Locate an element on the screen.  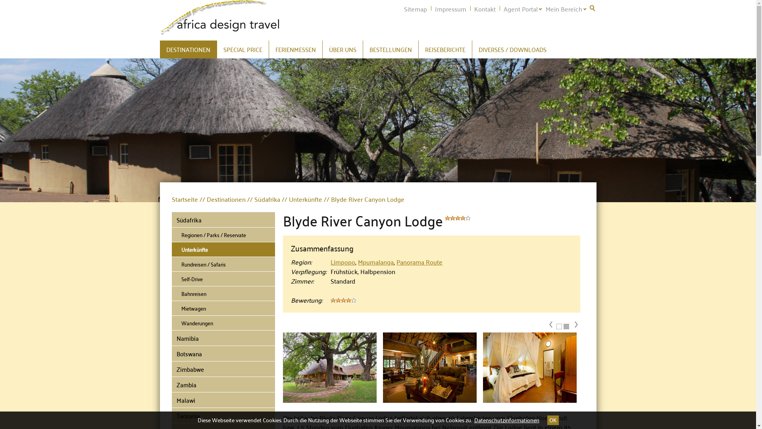
  is located at coordinates (592, 8).